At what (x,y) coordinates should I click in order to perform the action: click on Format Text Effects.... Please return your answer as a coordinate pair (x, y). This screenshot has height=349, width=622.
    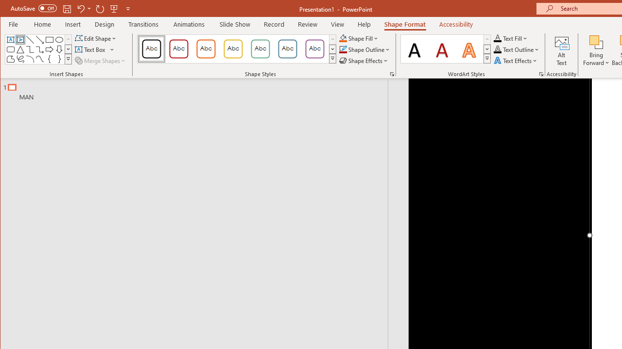
    Looking at the image, I should click on (541, 74).